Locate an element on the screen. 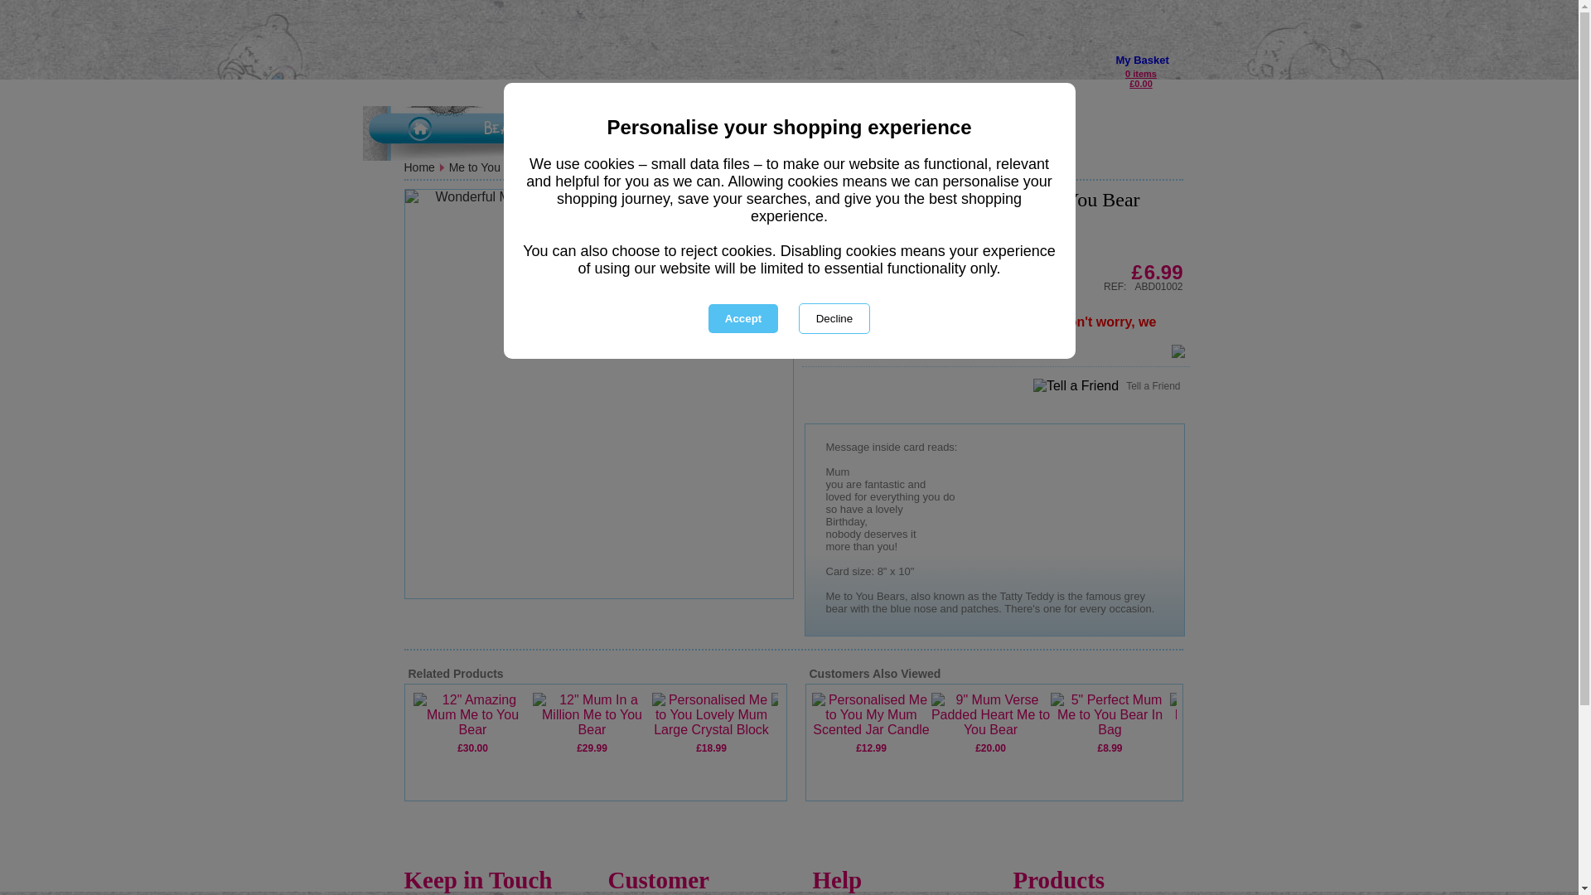 The image size is (1591, 895). 12" Mum In a Million Me to You Bear is located at coordinates (591, 714).